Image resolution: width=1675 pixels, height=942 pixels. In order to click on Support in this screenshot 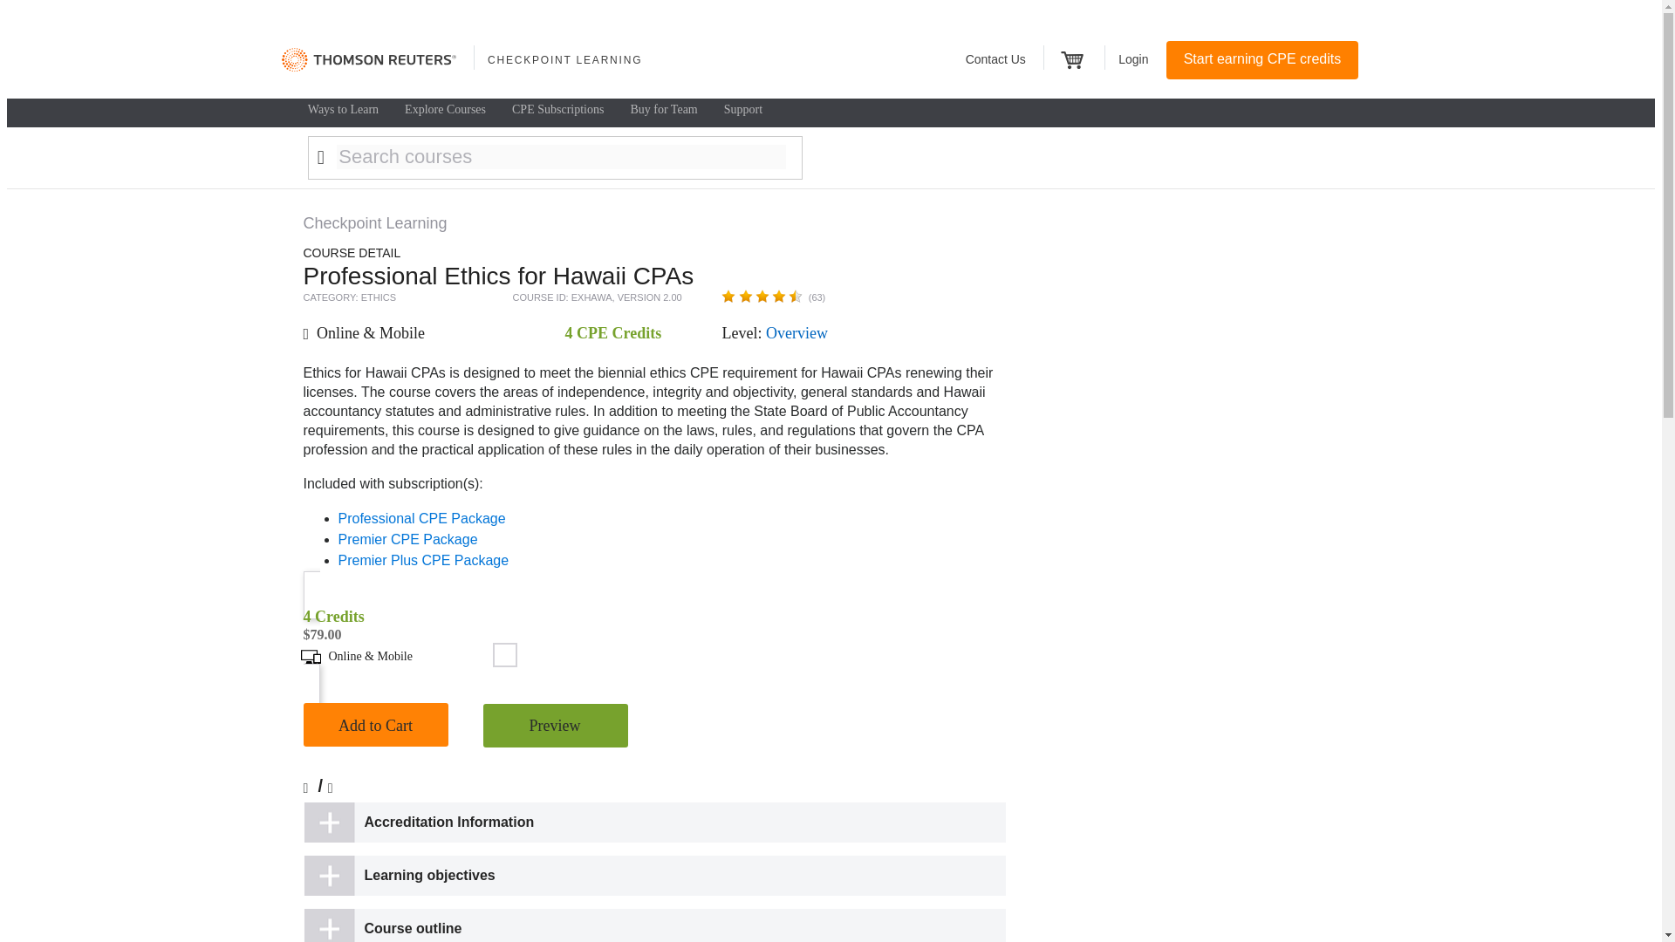, I will do `click(742, 110)`.